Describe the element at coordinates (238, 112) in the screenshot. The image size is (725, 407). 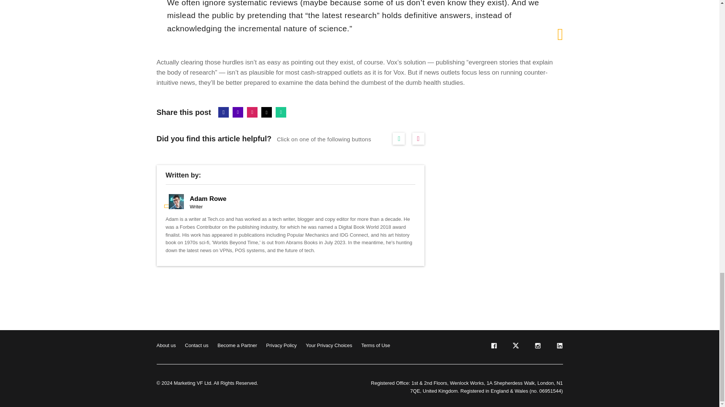
I see `Linkedin` at that location.